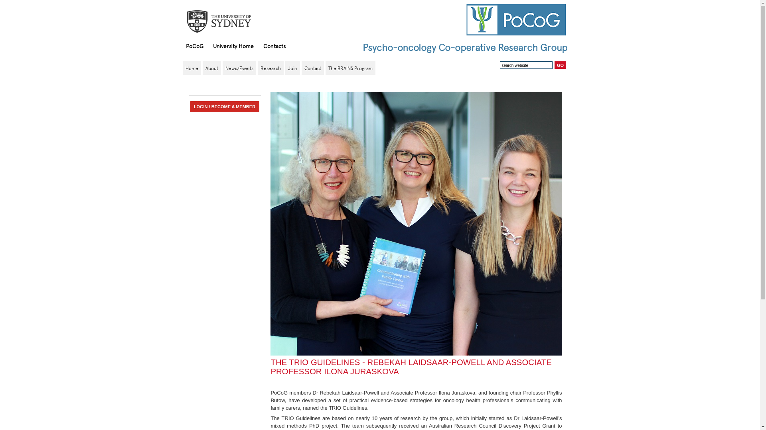 The image size is (766, 430). What do you see at coordinates (239, 68) in the screenshot?
I see `News/Events` at bounding box center [239, 68].